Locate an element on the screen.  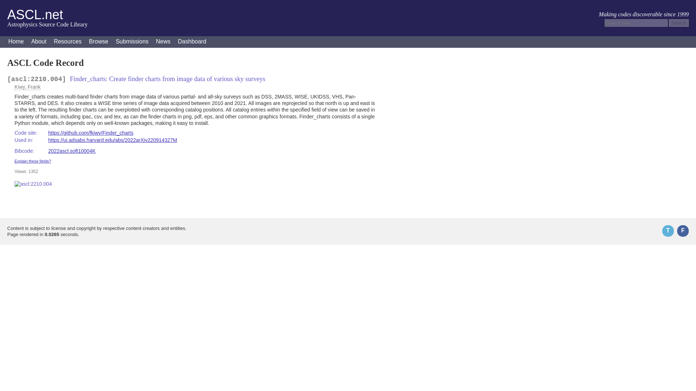
2022ascl.soft10004K is located at coordinates (72, 151).